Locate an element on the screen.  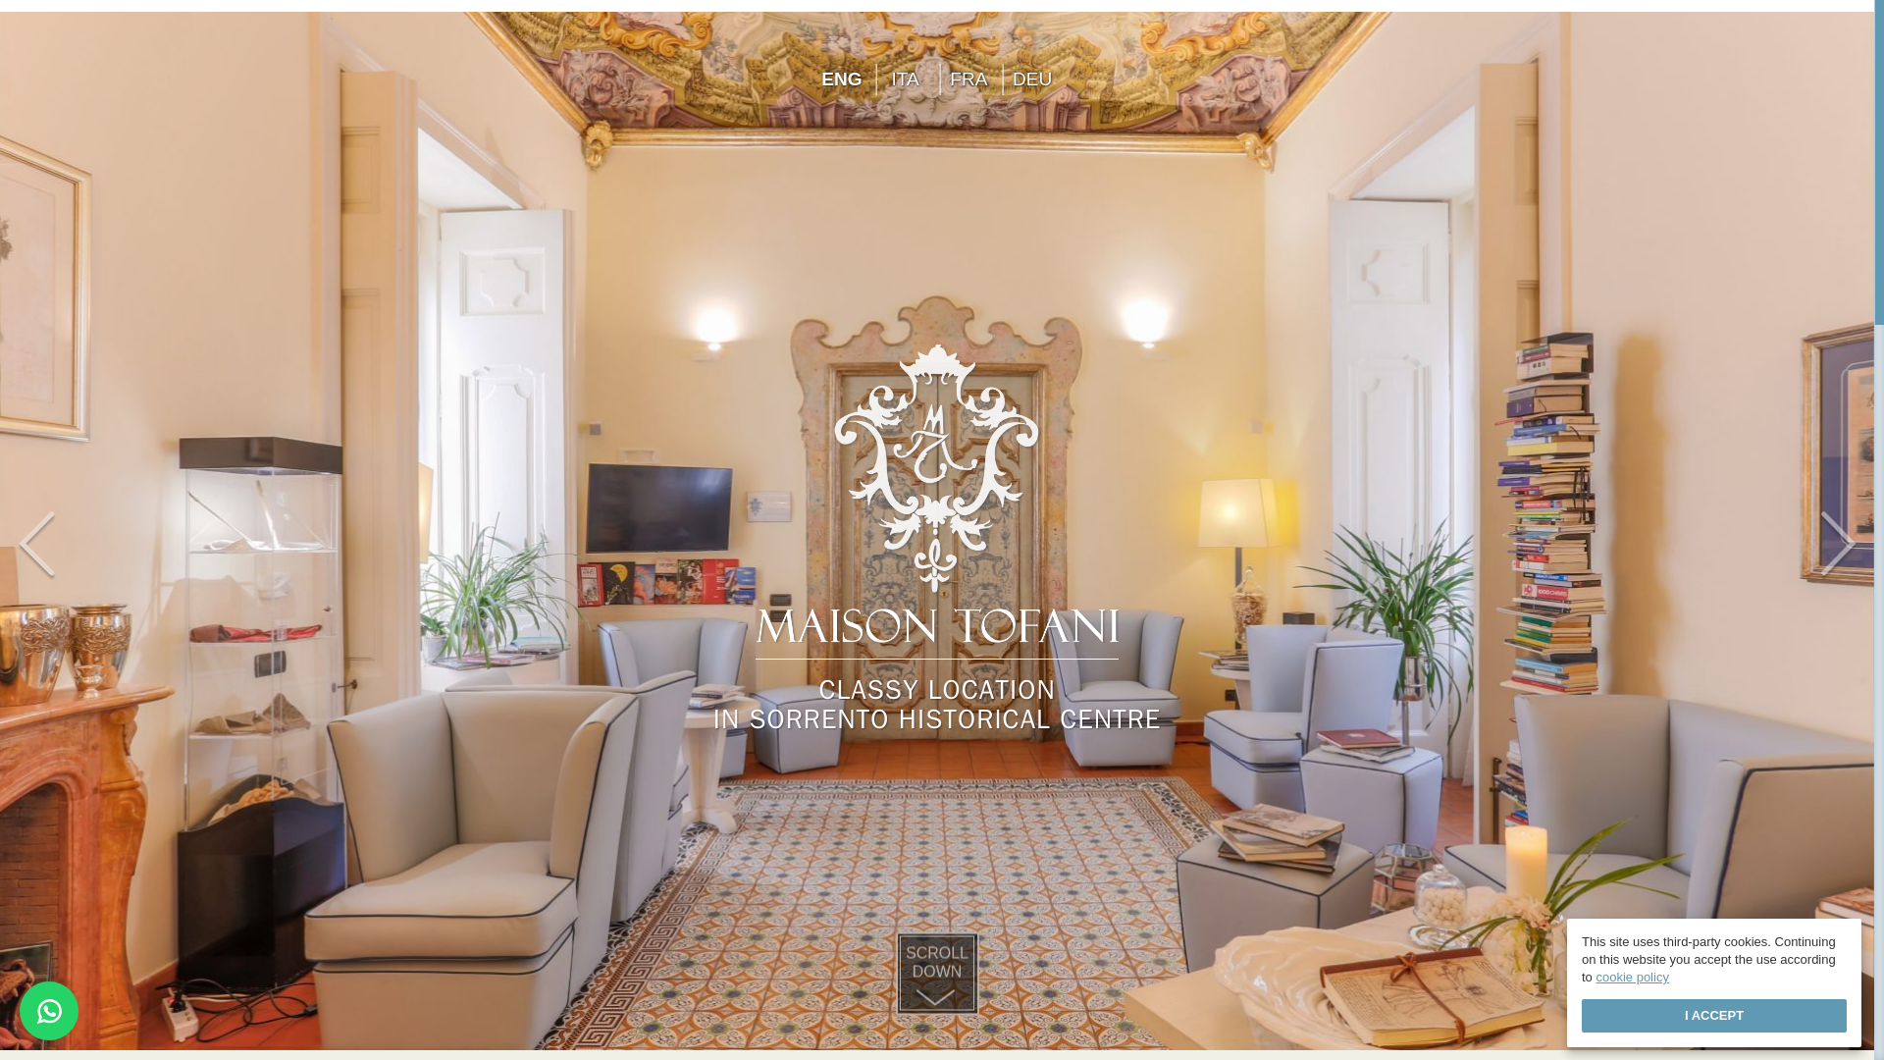
Italiano is located at coordinates (841, 79).